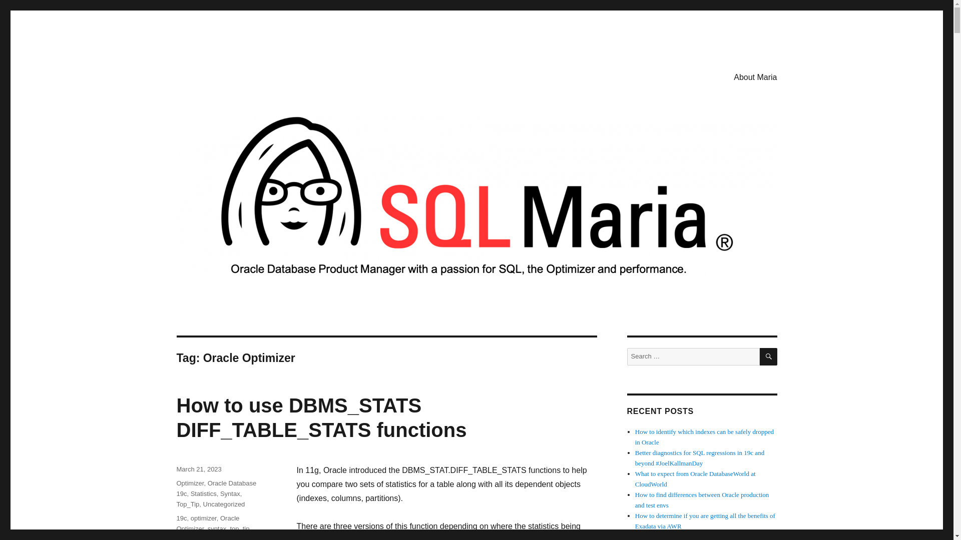  What do you see at coordinates (207, 523) in the screenshot?
I see `Oracle Optimizer` at bounding box center [207, 523].